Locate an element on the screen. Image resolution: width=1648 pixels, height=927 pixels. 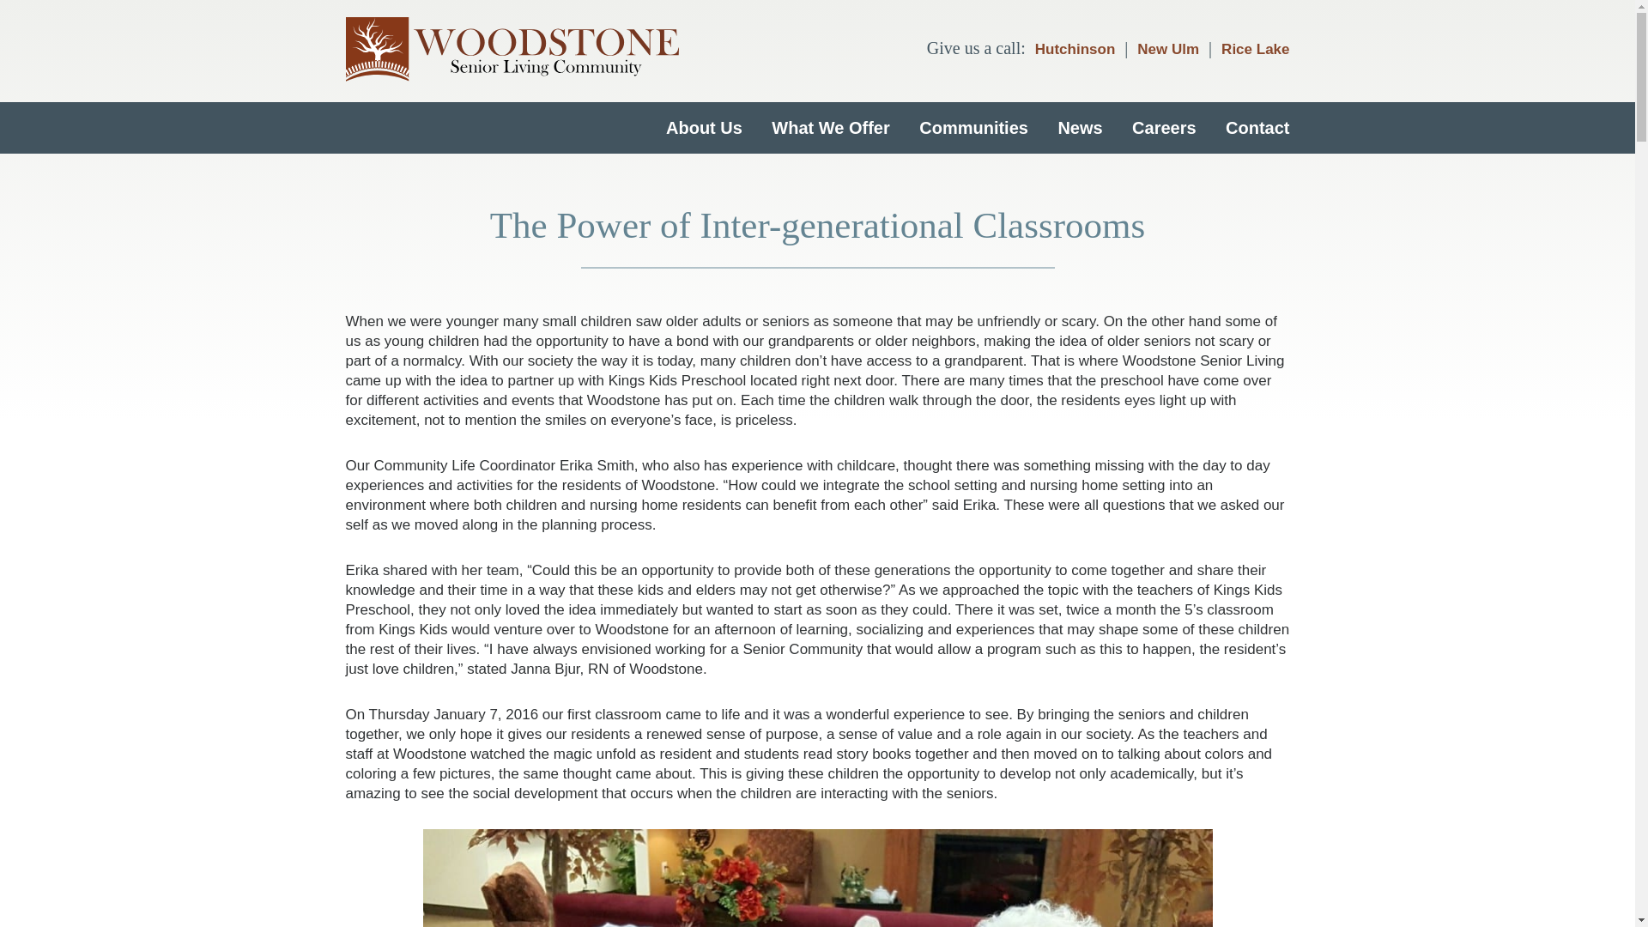
What We Offer is located at coordinates (829, 127).